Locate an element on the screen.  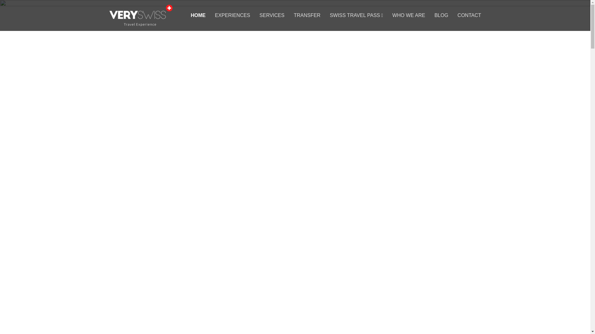
SWISS TRAVEL PASS is located at coordinates (356, 15).